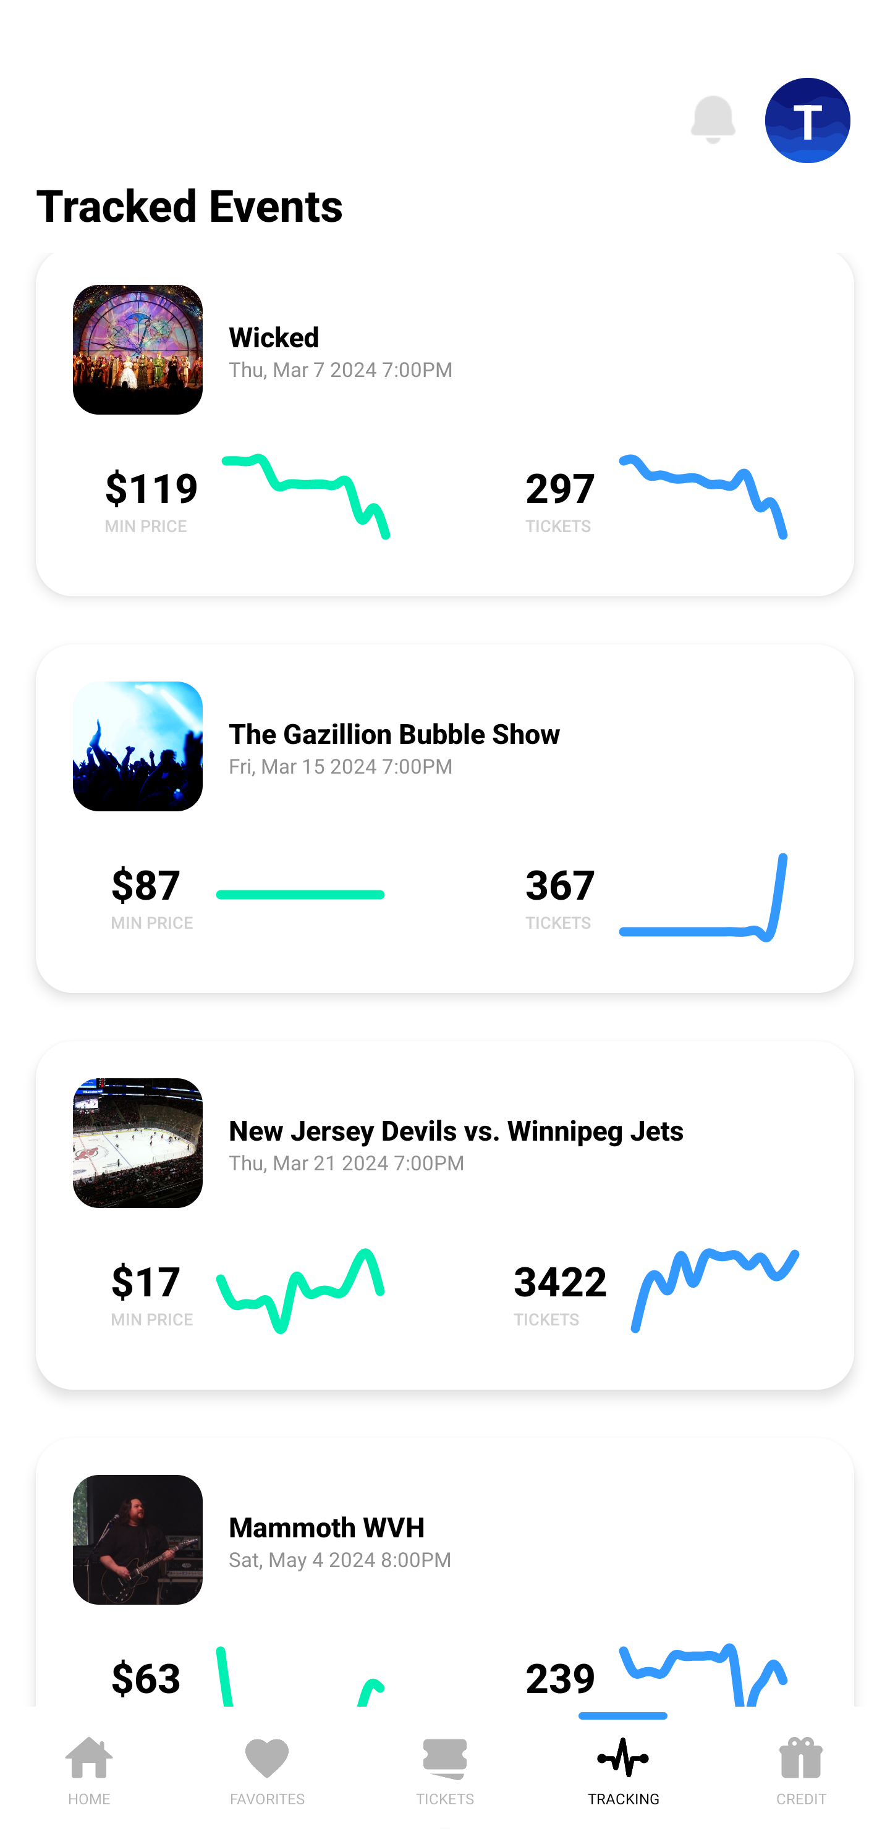 Image resolution: width=890 pixels, height=1829 pixels. Describe the element at coordinates (89, 1767) in the screenshot. I see `HOME` at that location.